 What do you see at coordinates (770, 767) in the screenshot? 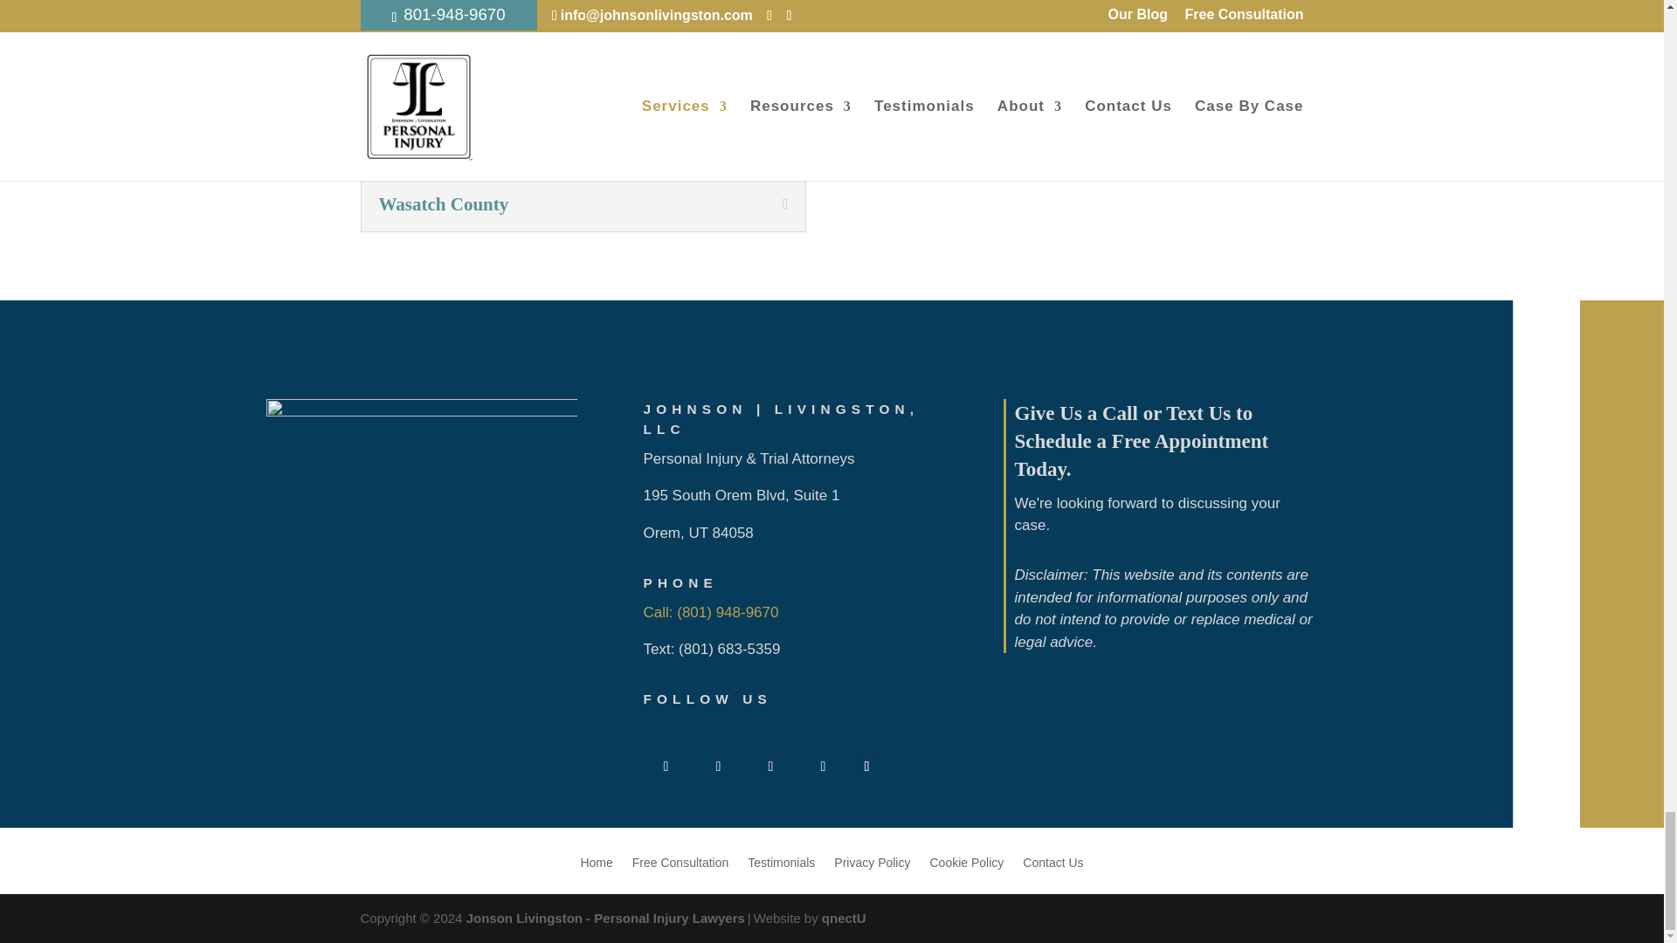
I see `Follow on Instagram` at bounding box center [770, 767].